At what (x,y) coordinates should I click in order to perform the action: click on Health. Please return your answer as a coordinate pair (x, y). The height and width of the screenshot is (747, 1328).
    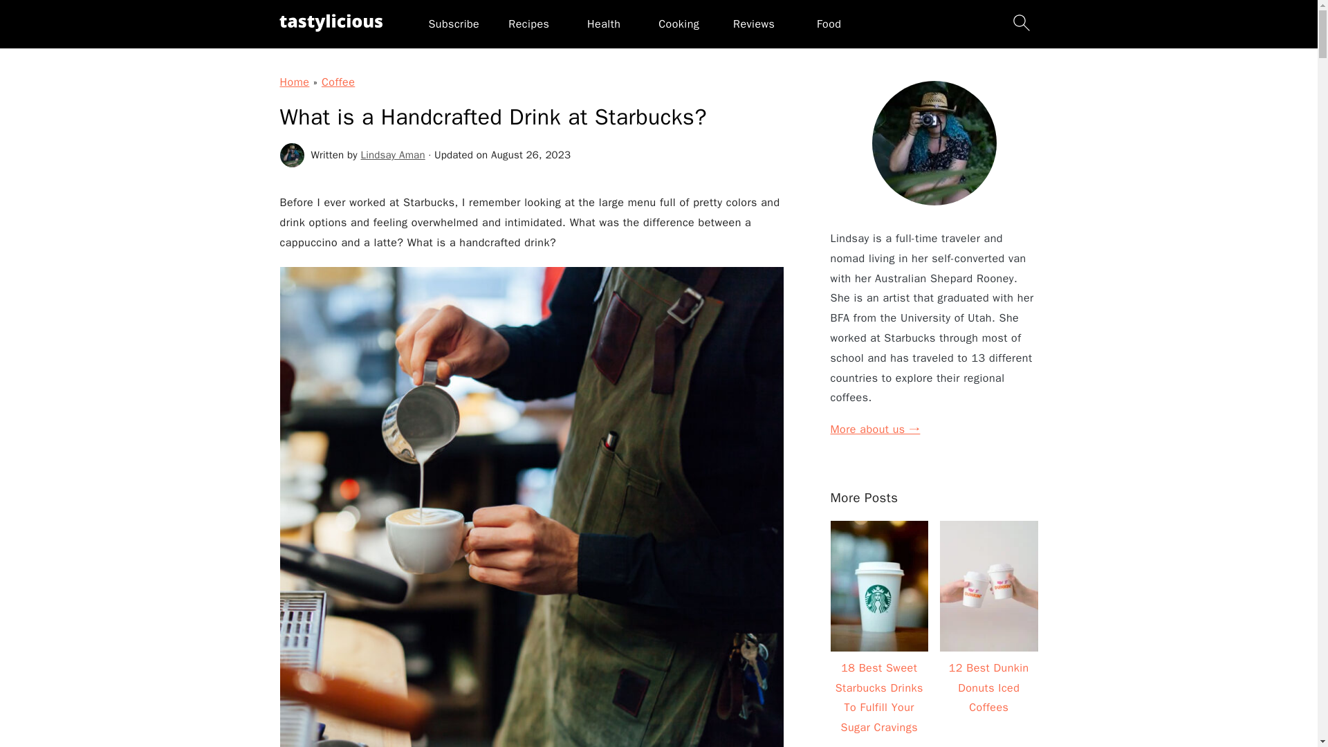
    Looking at the image, I should click on (603, 24).